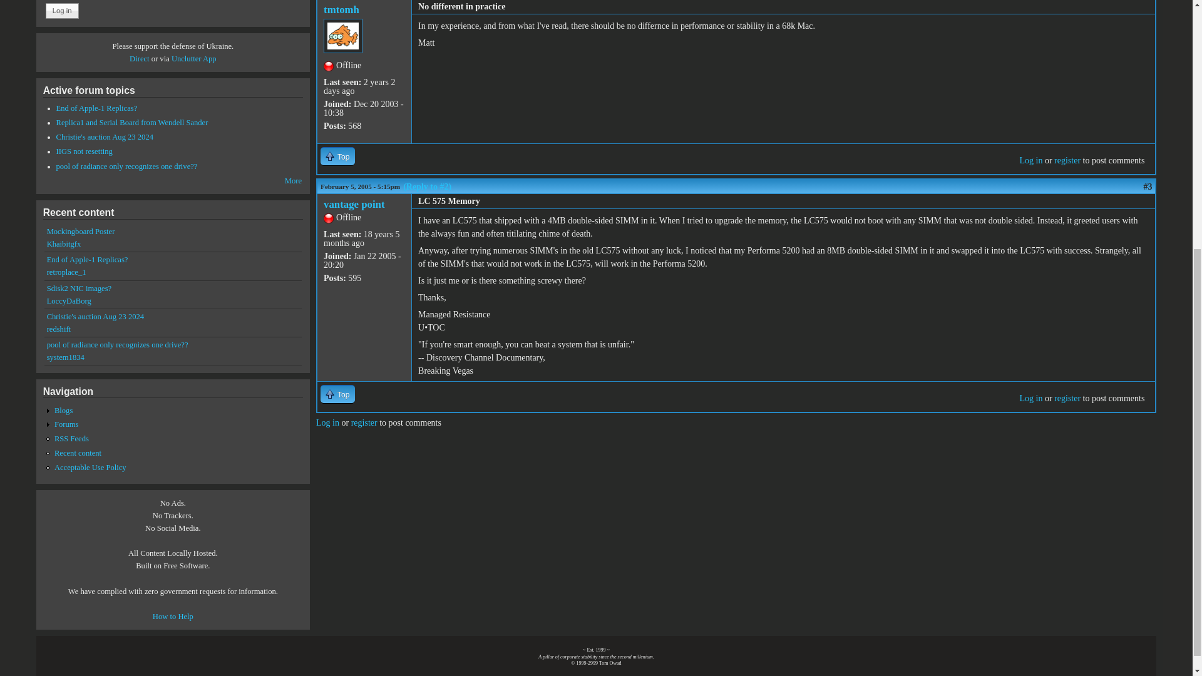 The image size is (1202, 676). Describe the element at coordinates (343, 36) in the screenshot. I see `tmtomh's picture` at that location.